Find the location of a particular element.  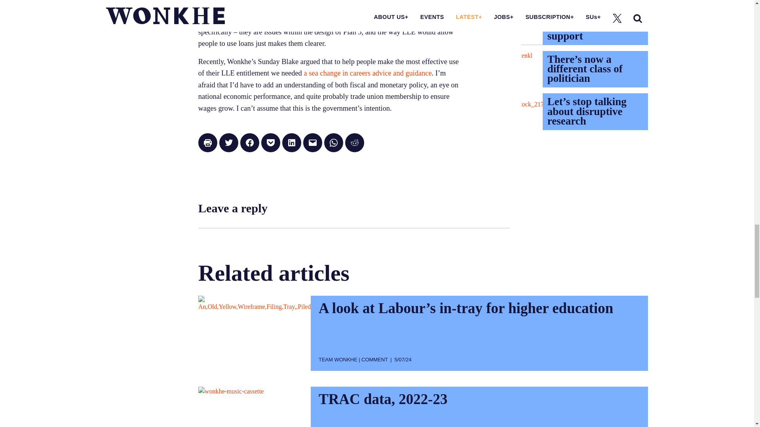

Click to share on Twitter is located at coordinates (229, 142).